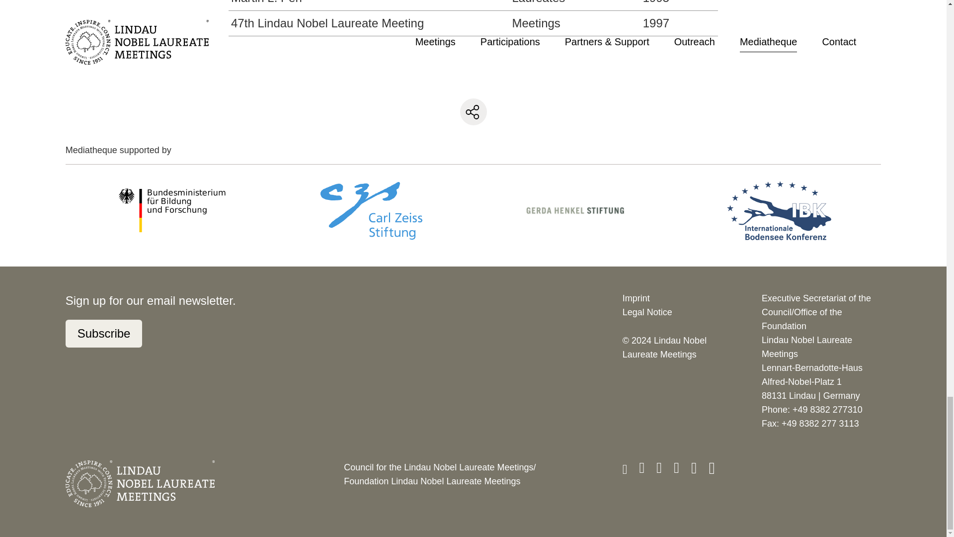 This screenshot has height=537, width=954. I want to click on Gerda Henkel Stiftung, so click(575, 210).